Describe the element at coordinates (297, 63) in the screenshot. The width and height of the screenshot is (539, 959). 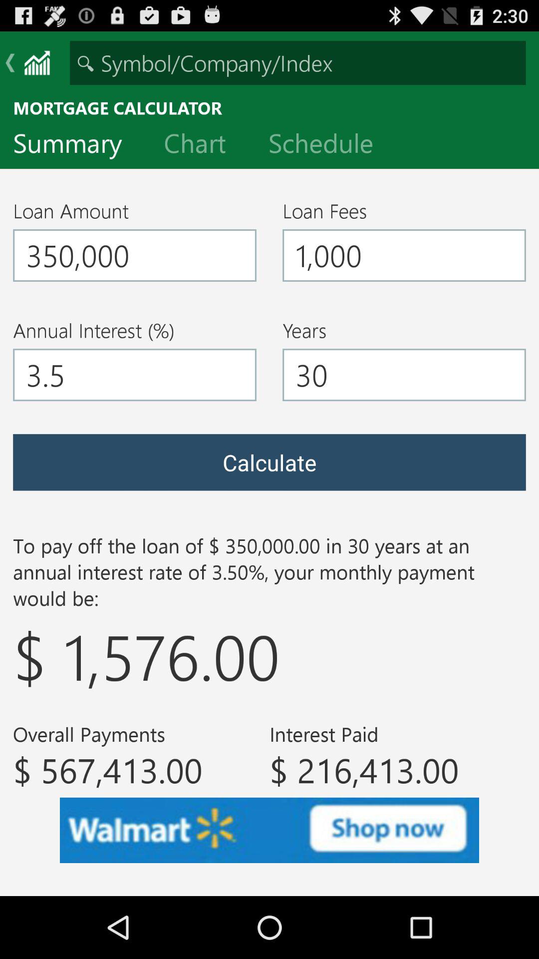
I see `enter either symbol company or index` at that location.